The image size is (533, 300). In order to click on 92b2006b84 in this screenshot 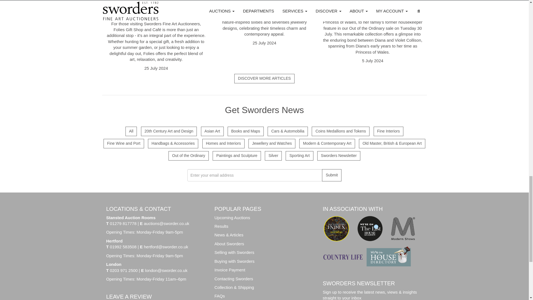, I will do `click(146, 131)`.